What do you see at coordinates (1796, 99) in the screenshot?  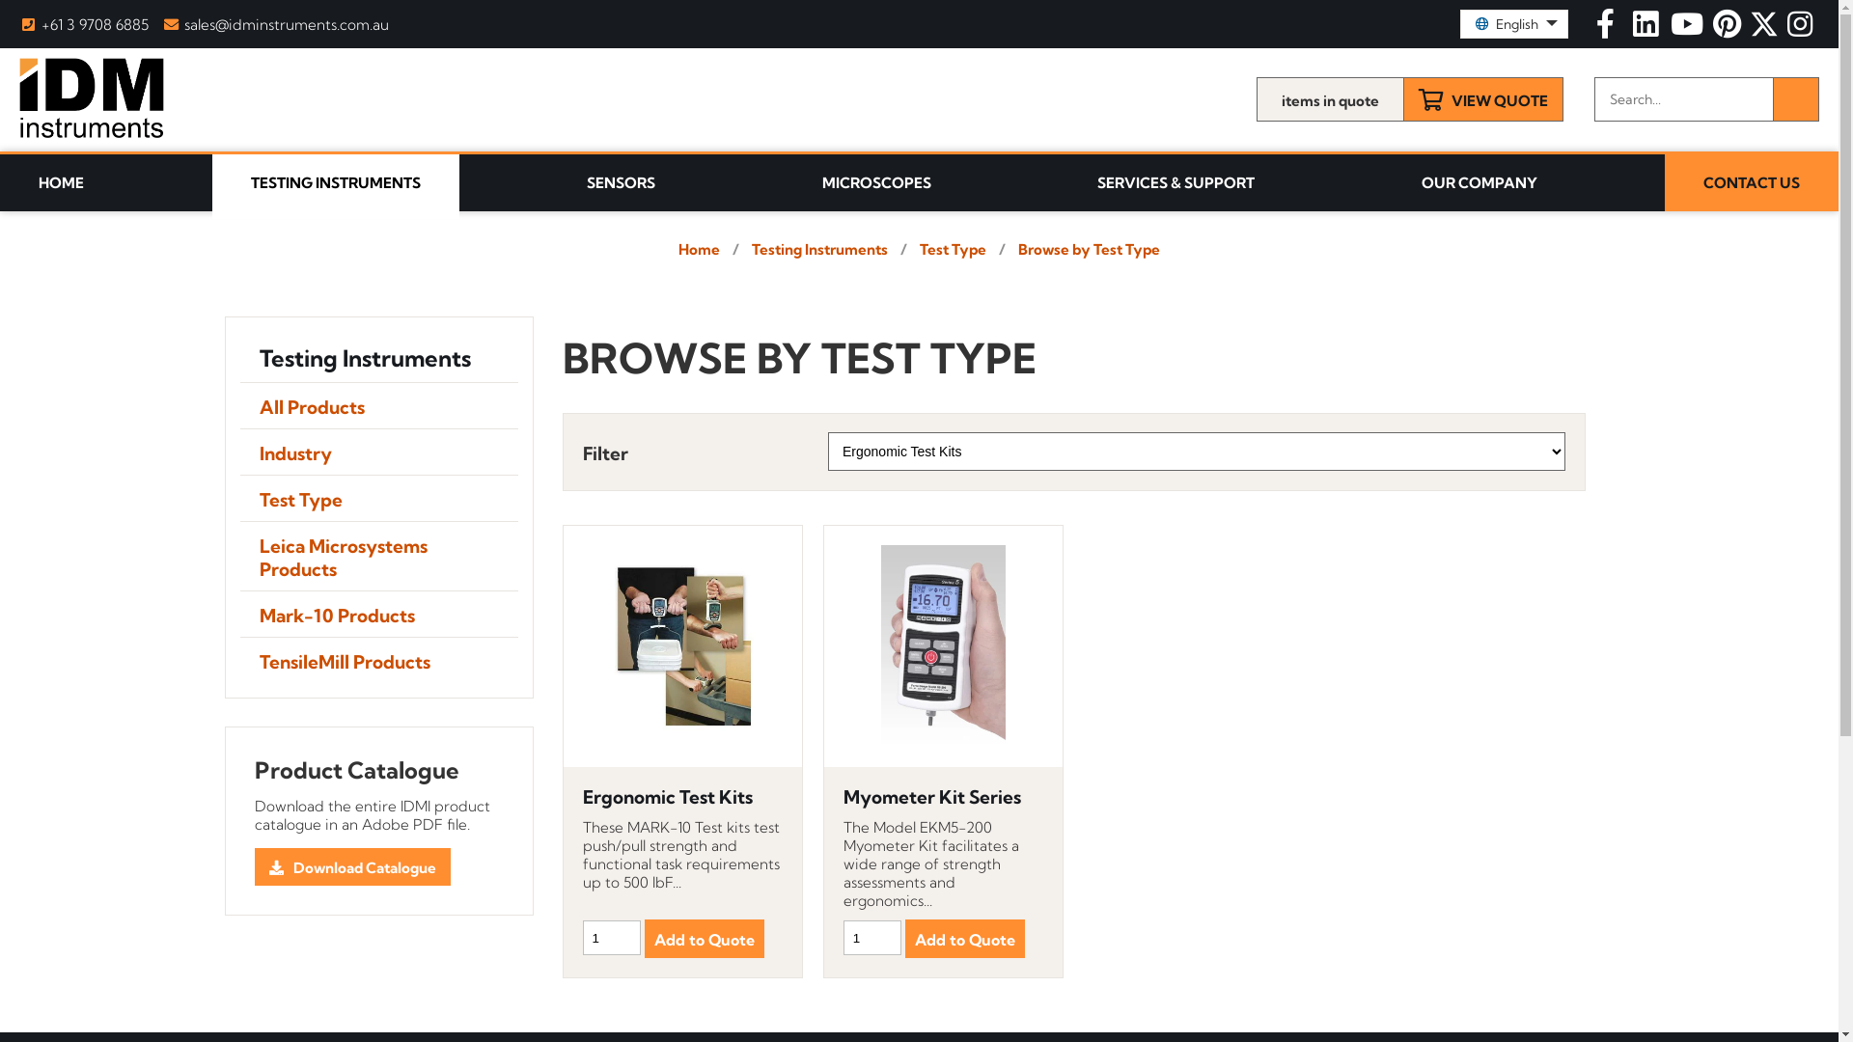 I see `Search` at bounding box center [1796, 99].